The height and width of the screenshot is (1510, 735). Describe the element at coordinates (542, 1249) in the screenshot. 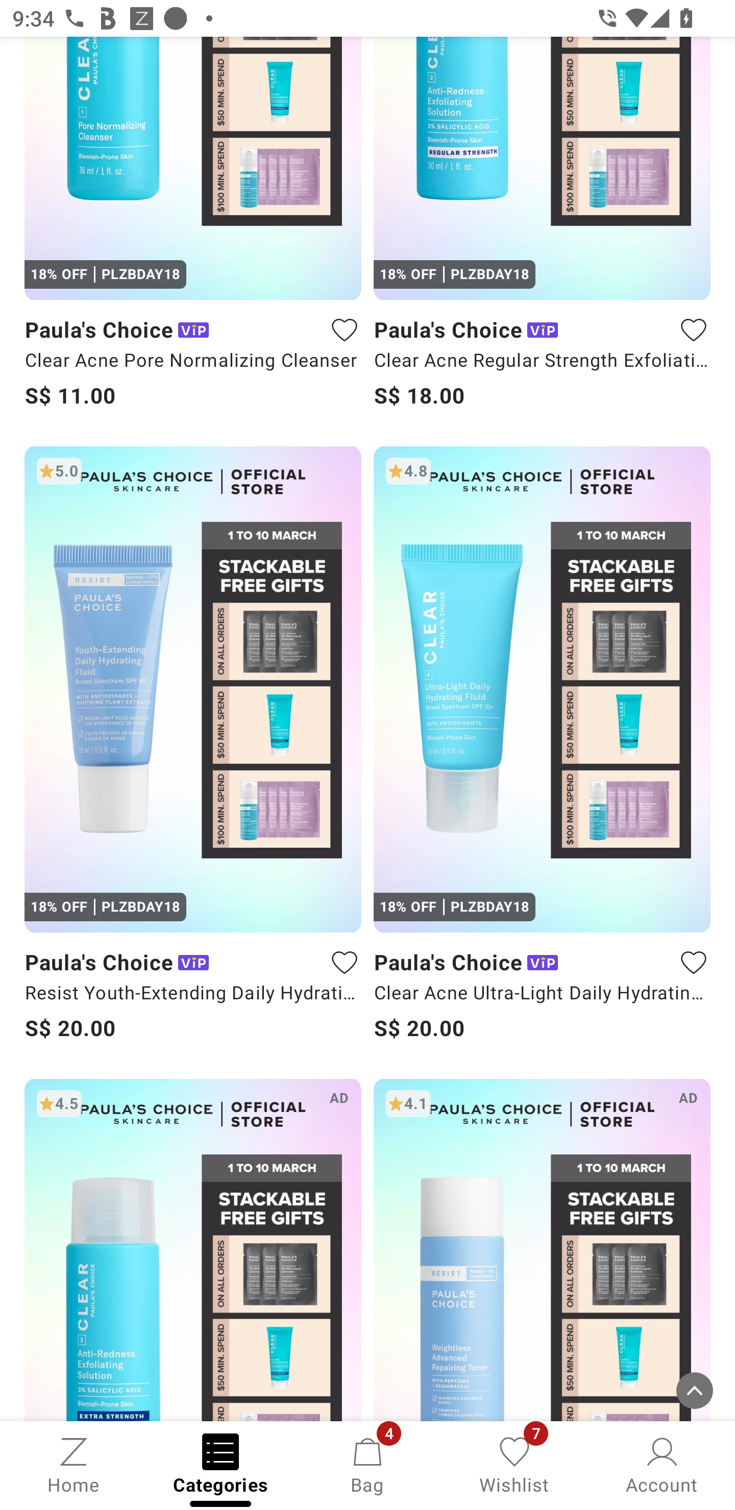

I see `4.1 AD` at that location.